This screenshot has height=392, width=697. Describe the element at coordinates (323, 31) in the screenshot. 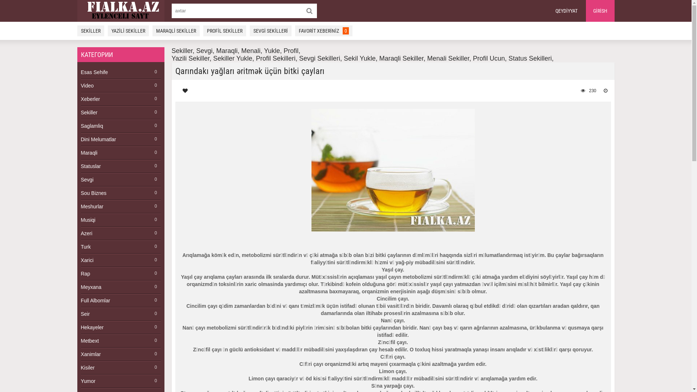

I see `FAVORIT XEBERINIZ0` at that location.